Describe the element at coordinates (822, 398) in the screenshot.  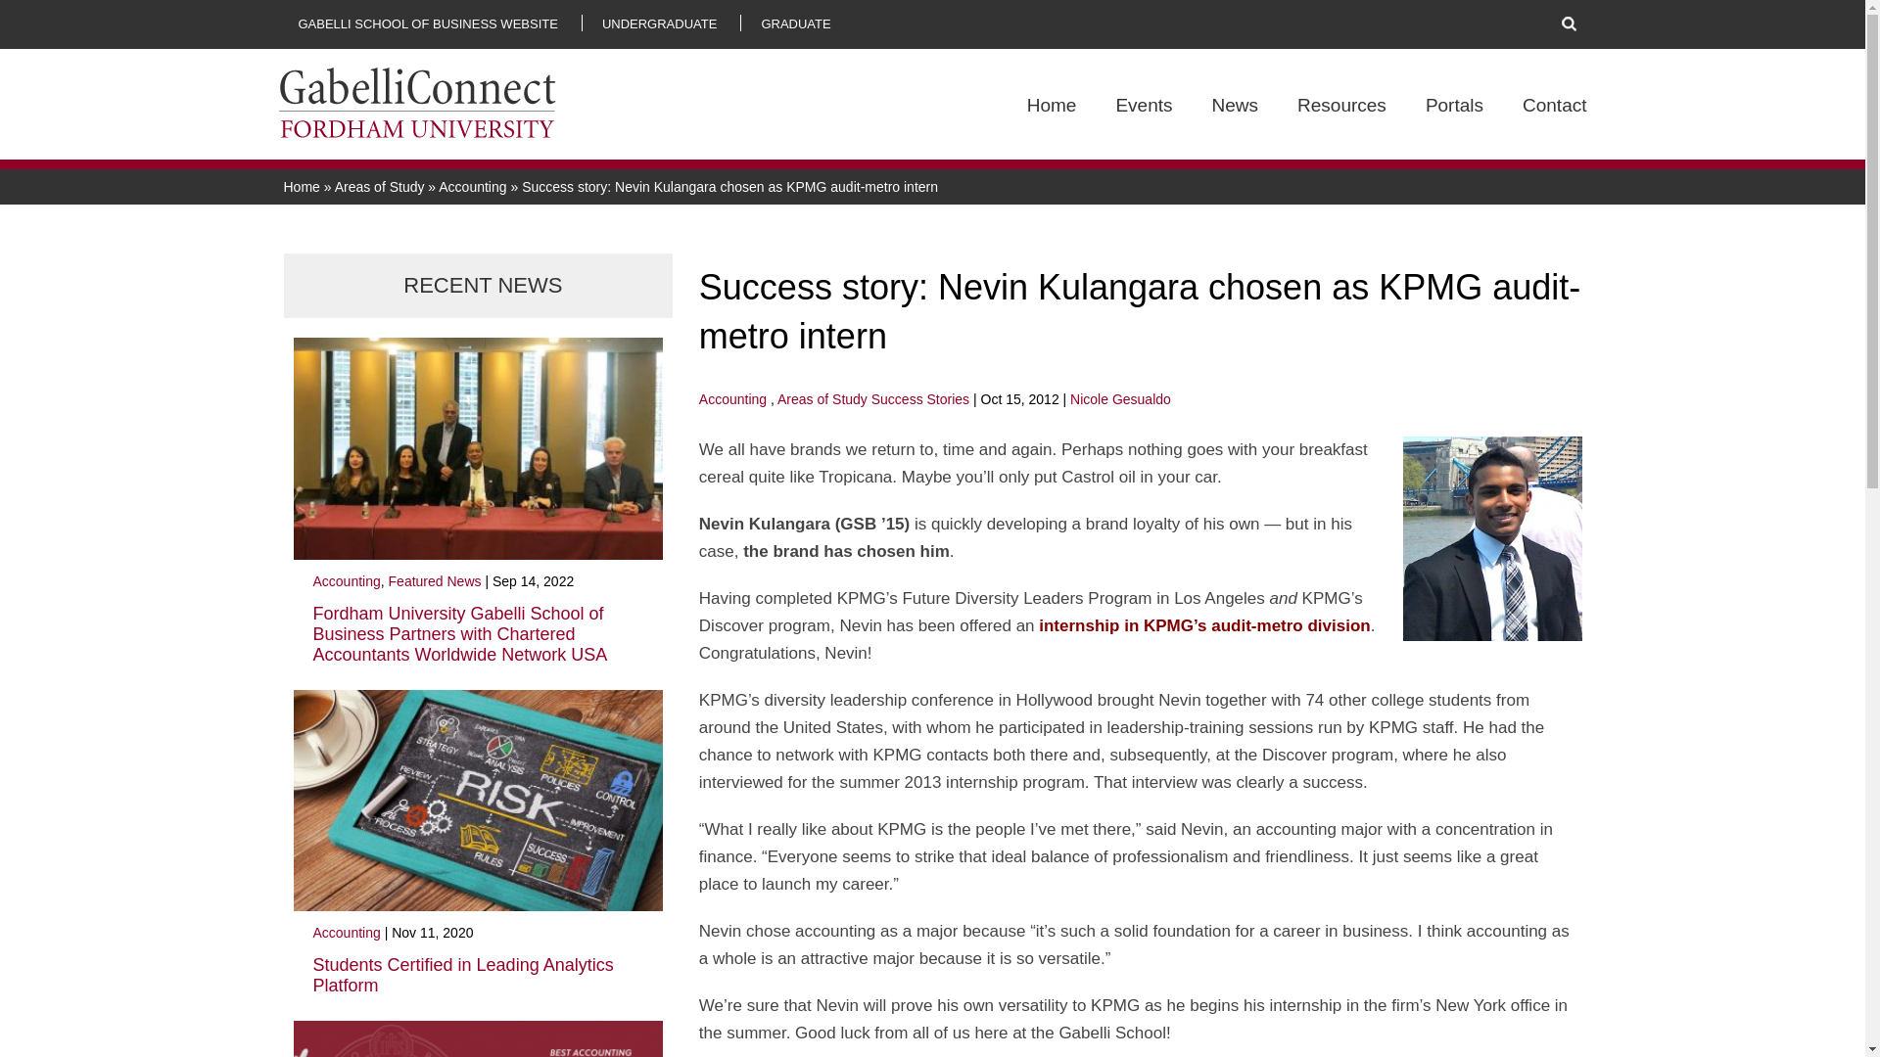
I see `Areas of Study` at that location.